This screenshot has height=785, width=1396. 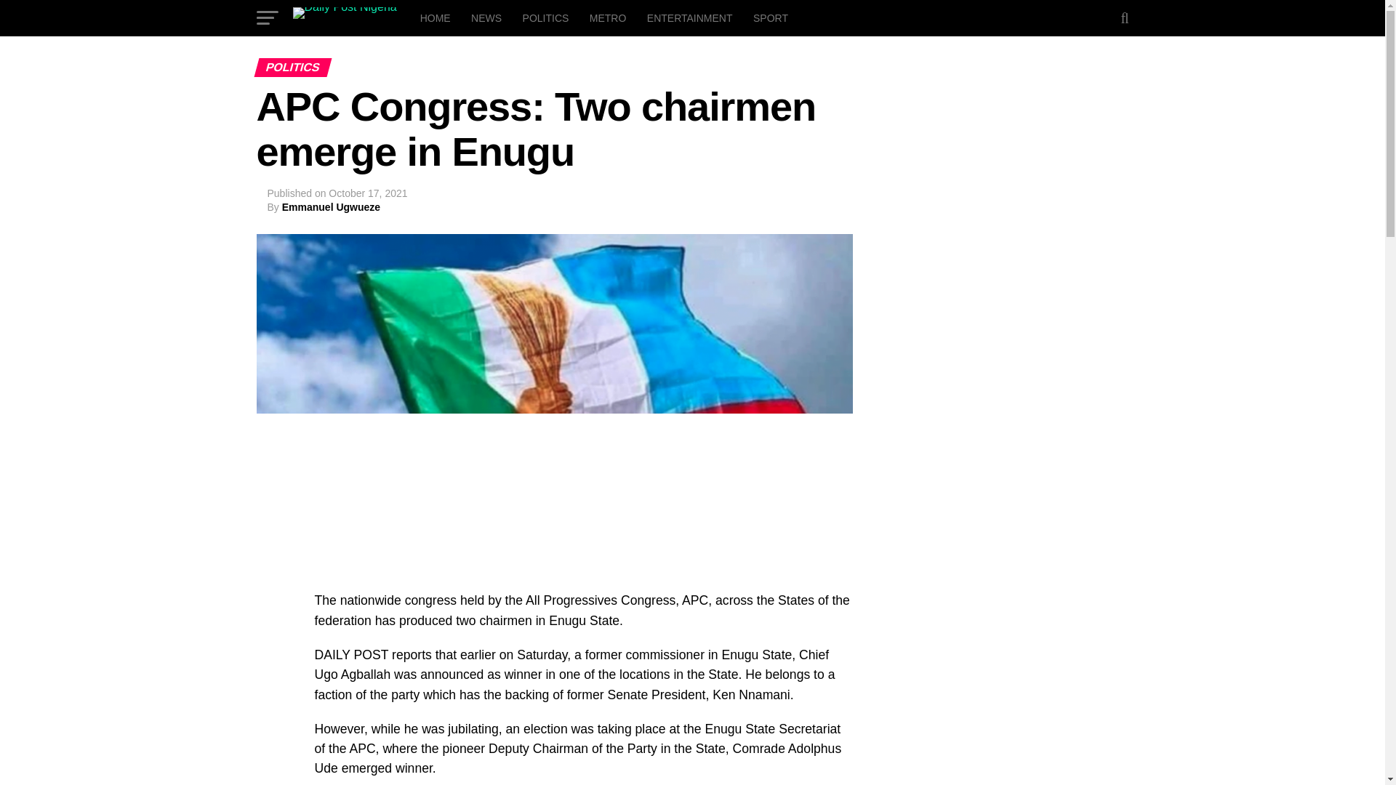 I want to click on SPORT, so click(x=771, y=17).